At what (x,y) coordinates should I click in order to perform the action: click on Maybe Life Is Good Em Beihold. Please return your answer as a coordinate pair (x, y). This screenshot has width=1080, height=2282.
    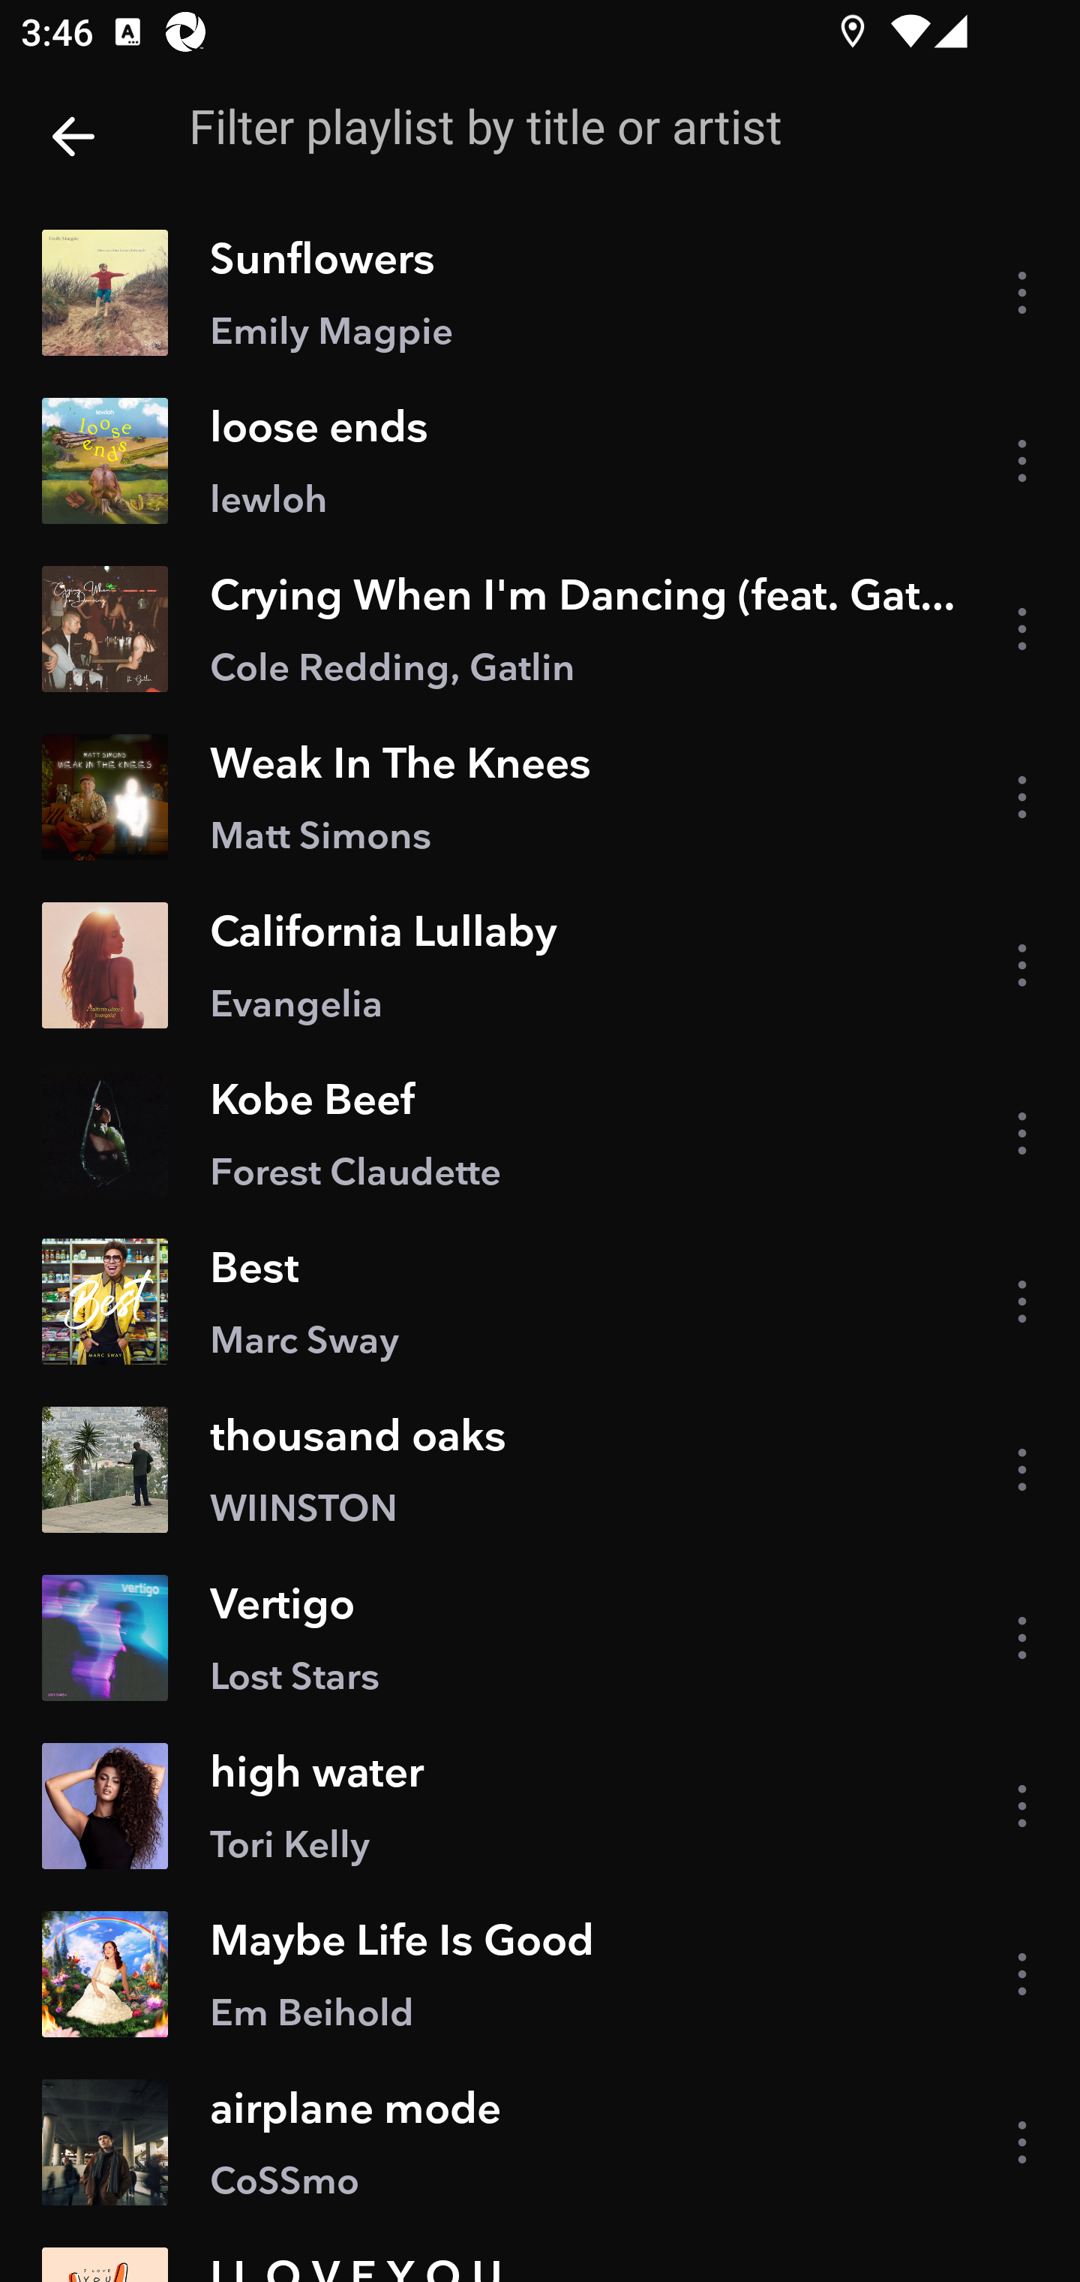
    Looking at the image, I should click on (540, 1974).